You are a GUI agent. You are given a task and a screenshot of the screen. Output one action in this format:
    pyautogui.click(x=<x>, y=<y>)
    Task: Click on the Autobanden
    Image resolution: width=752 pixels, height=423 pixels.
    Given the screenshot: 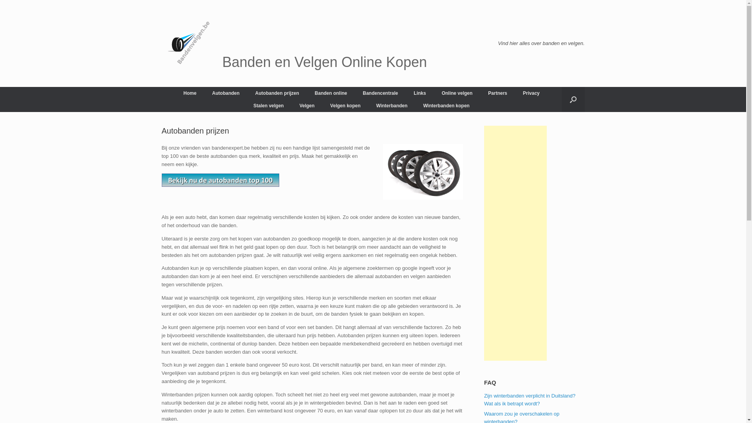 What is the action you would take?
    pyautogui.click(x=226, y=93)
    